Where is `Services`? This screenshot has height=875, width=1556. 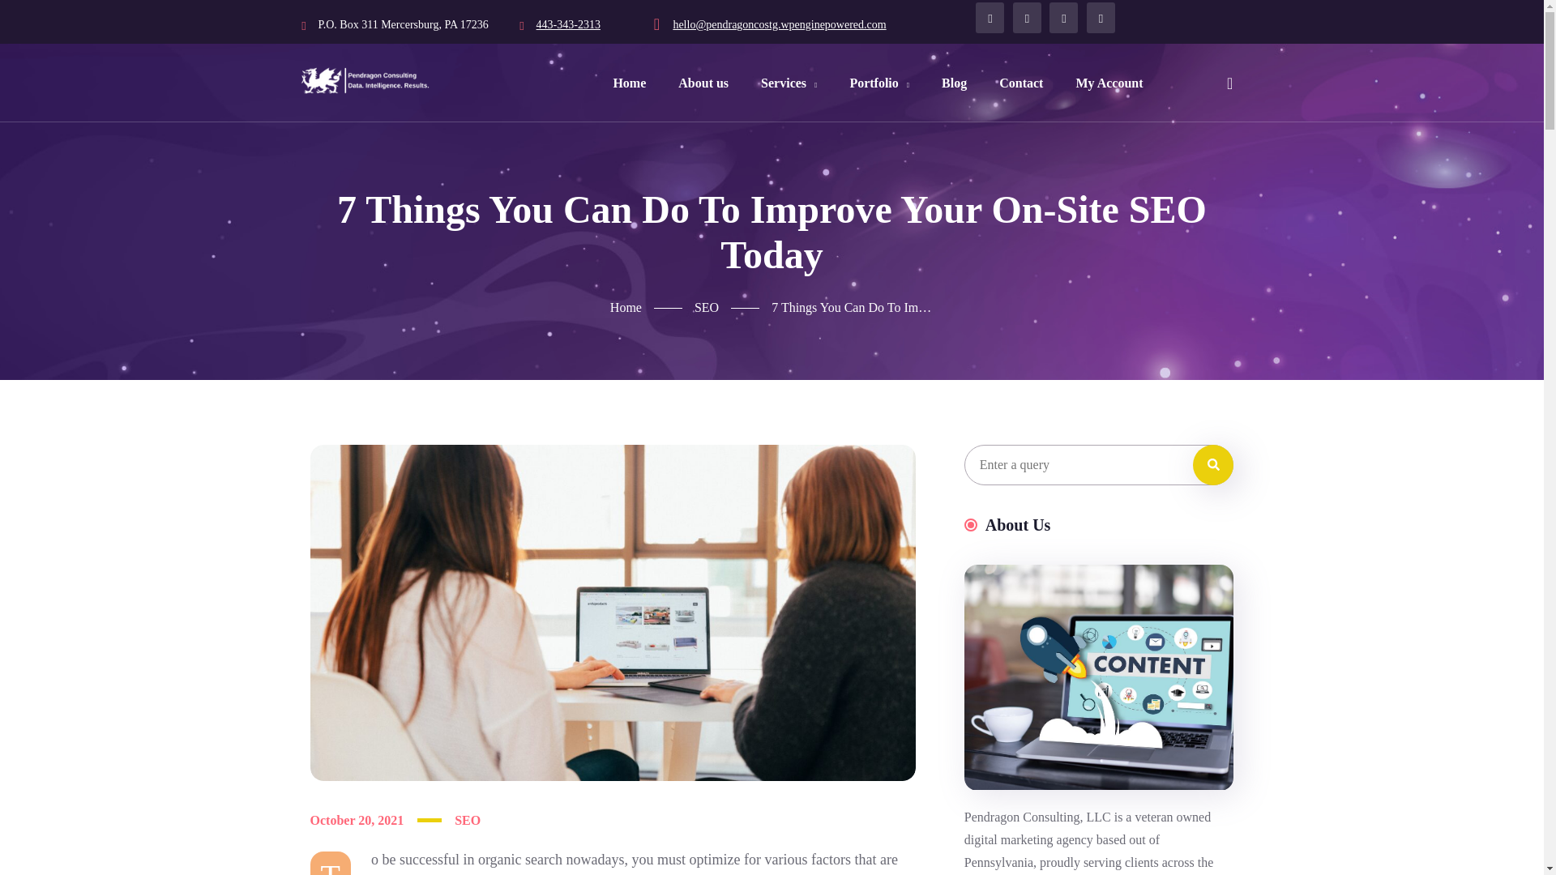
Services is located at coordinates (789, 83).